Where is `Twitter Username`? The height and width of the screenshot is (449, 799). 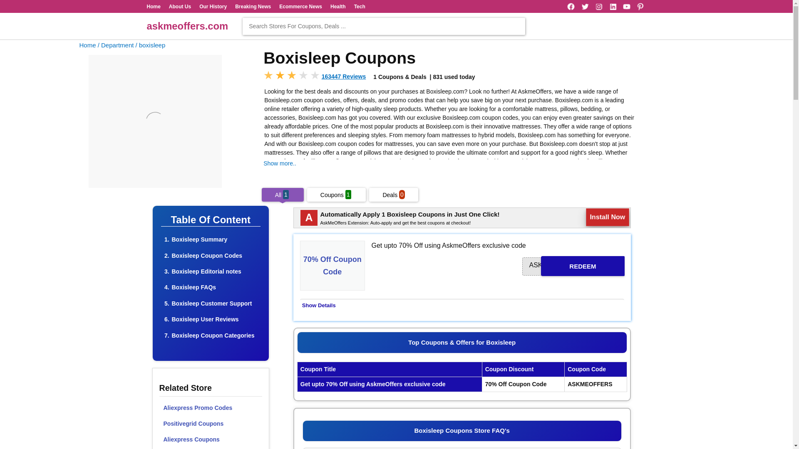 Twitter Username is located at coordinates (585, 7).